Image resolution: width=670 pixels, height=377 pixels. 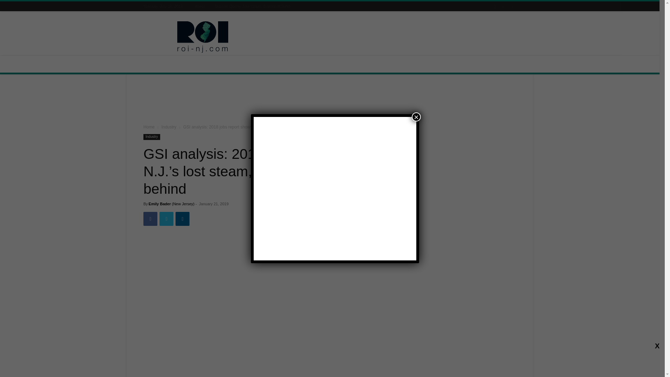 What do you see at coordinates (495, 6) in the screenshot?
I see `Instagram` at bounding box center [495, 6].